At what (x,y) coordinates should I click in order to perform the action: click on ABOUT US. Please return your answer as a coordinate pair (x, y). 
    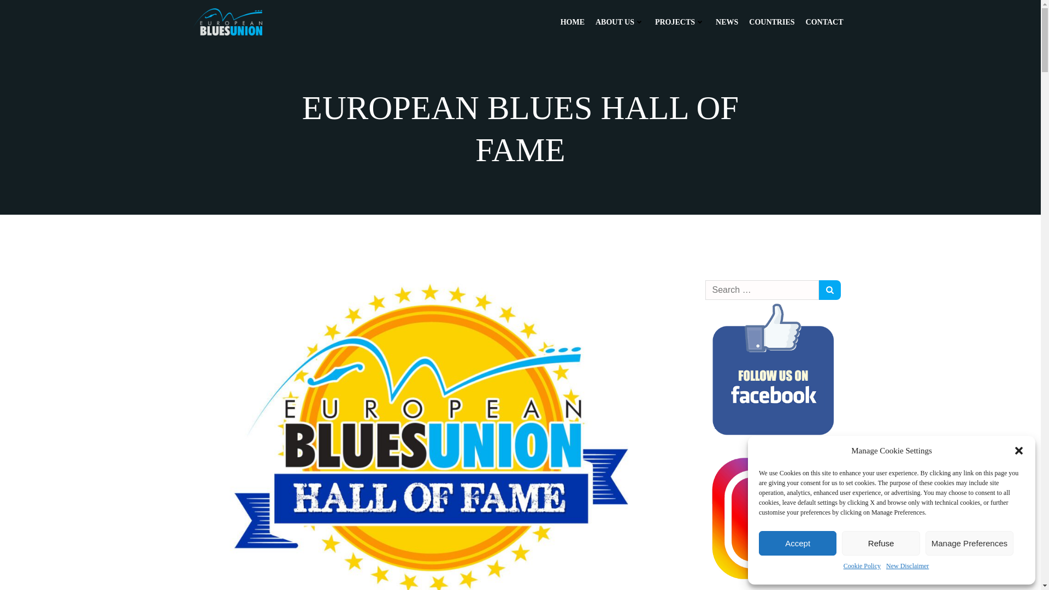
    Looking at the image, I should click on (620, 22).